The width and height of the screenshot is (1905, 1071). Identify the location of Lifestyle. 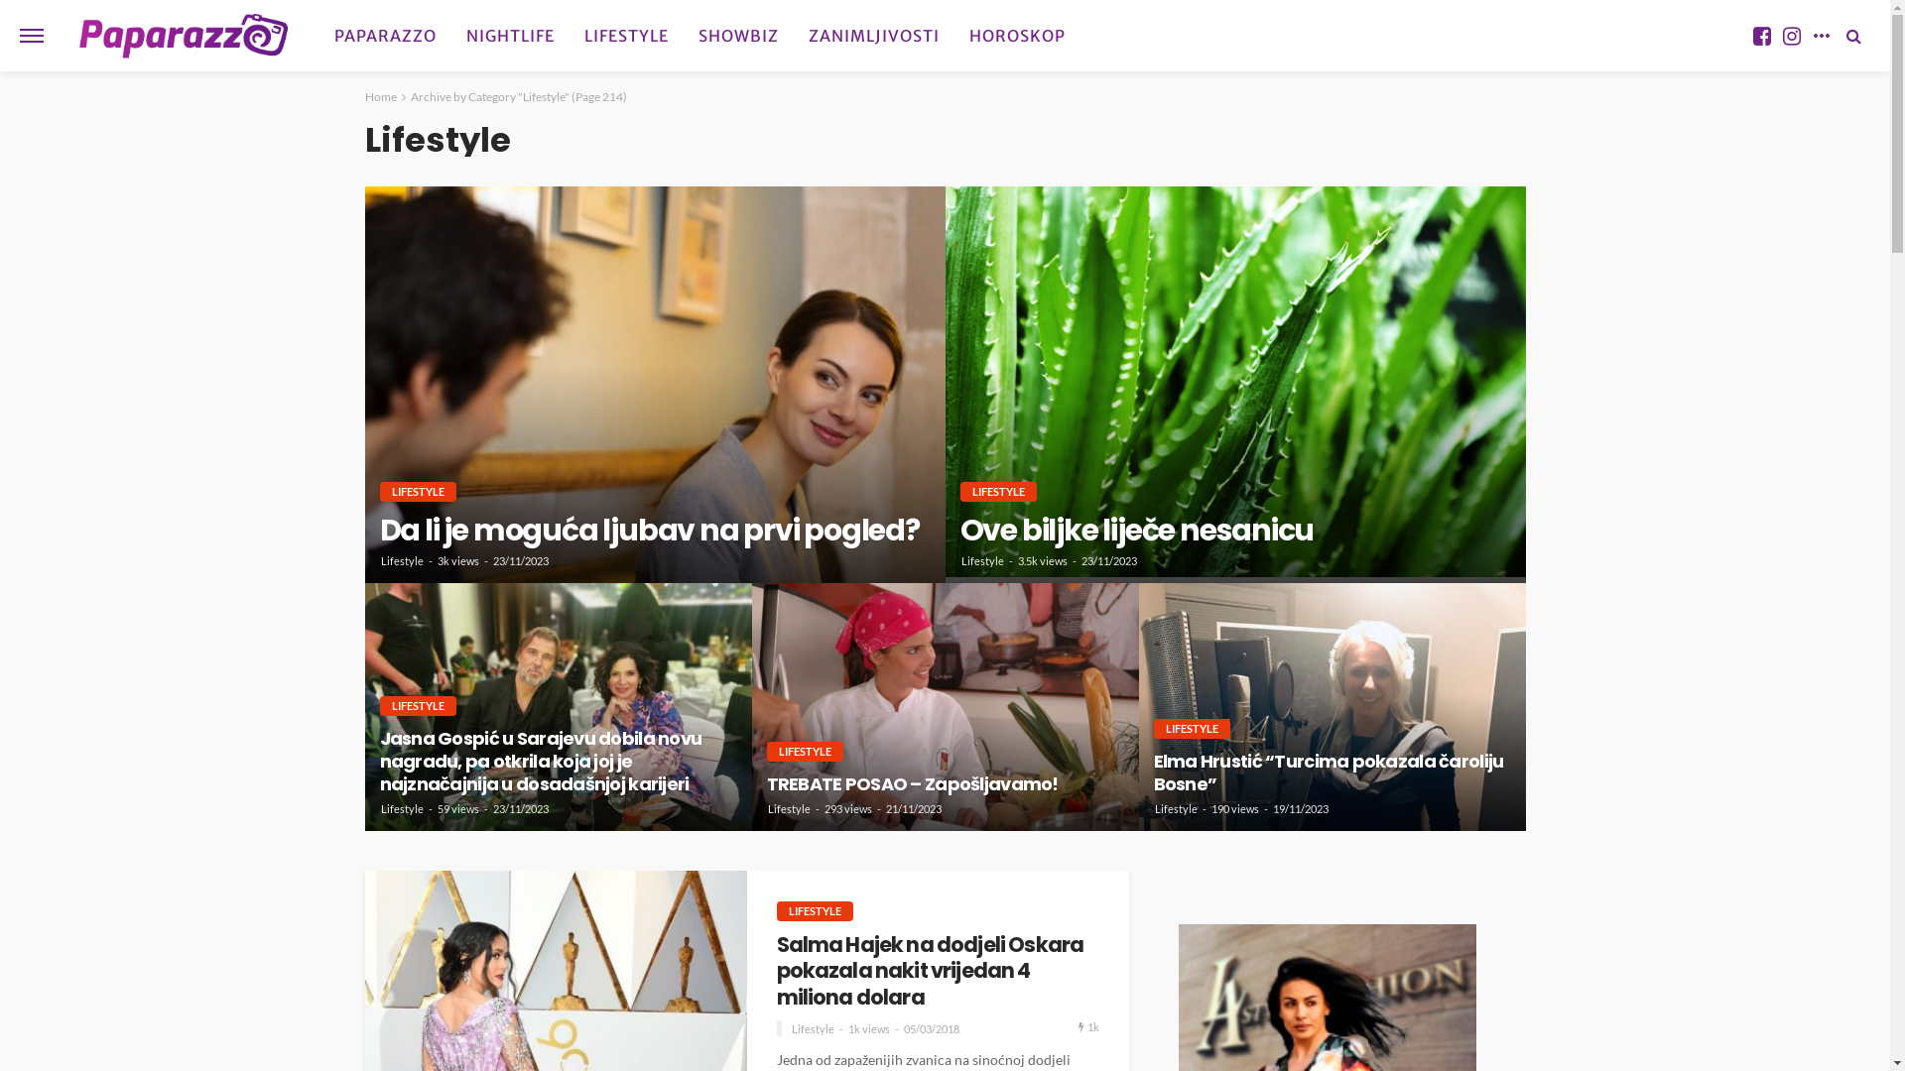
(790, 809).